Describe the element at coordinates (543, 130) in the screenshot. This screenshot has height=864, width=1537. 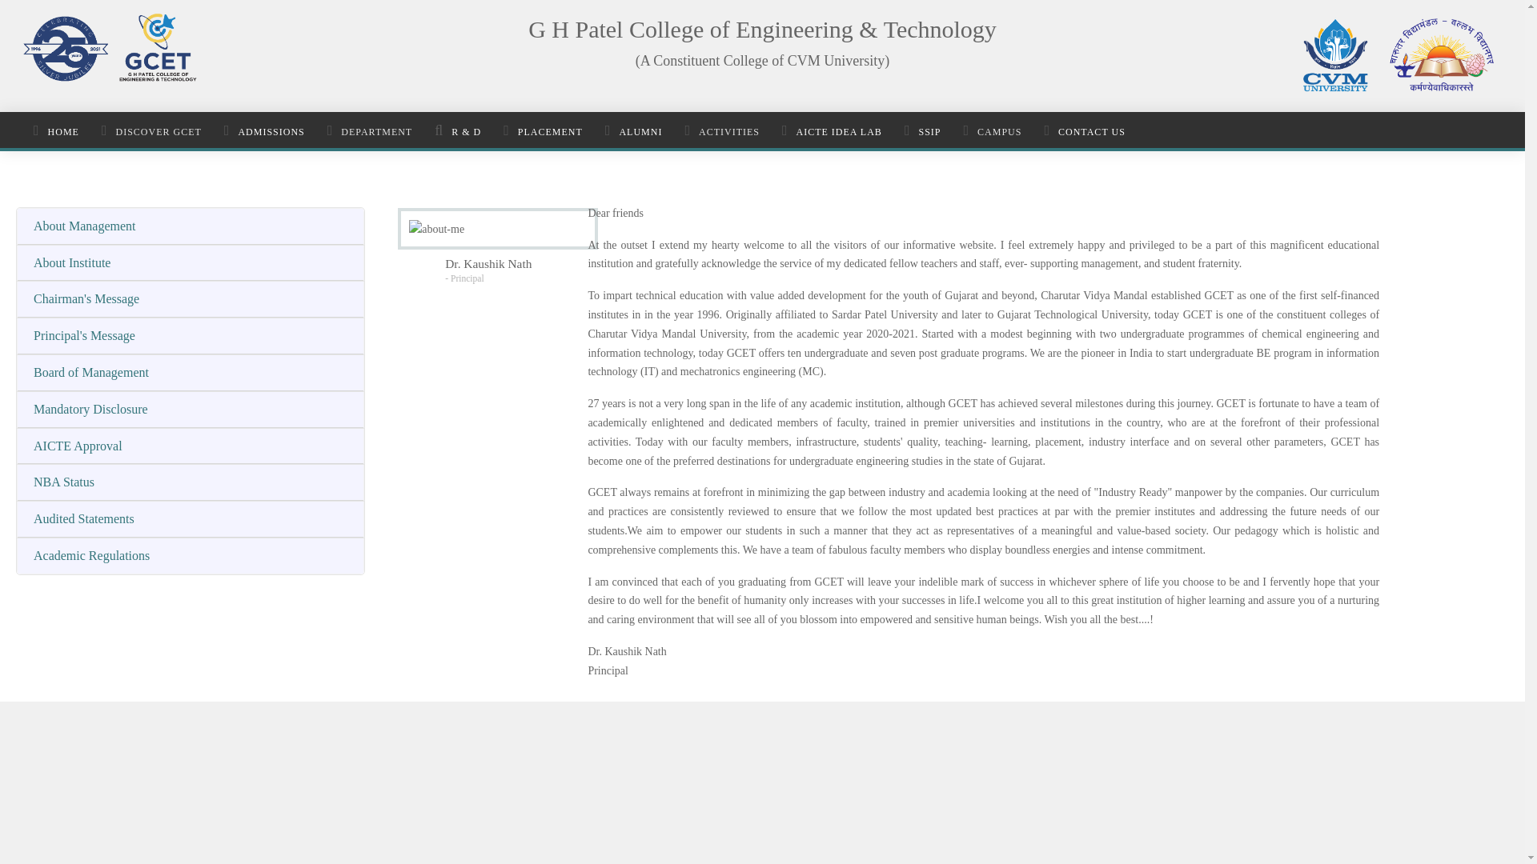
I see `PLACEMENT` at that location.